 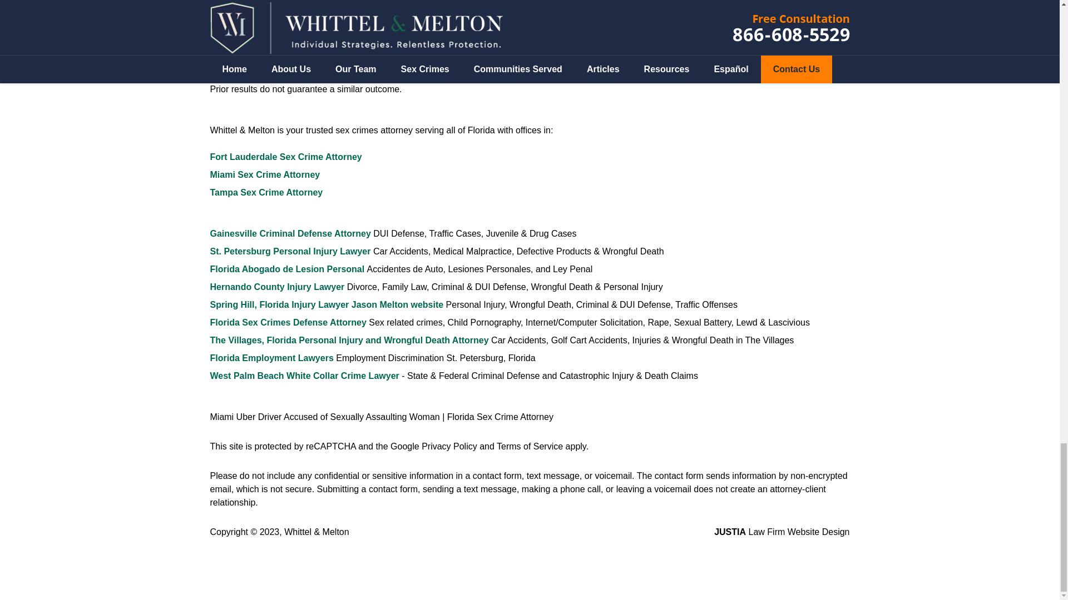 I want to click on Justia, so click(x=307, y=8).